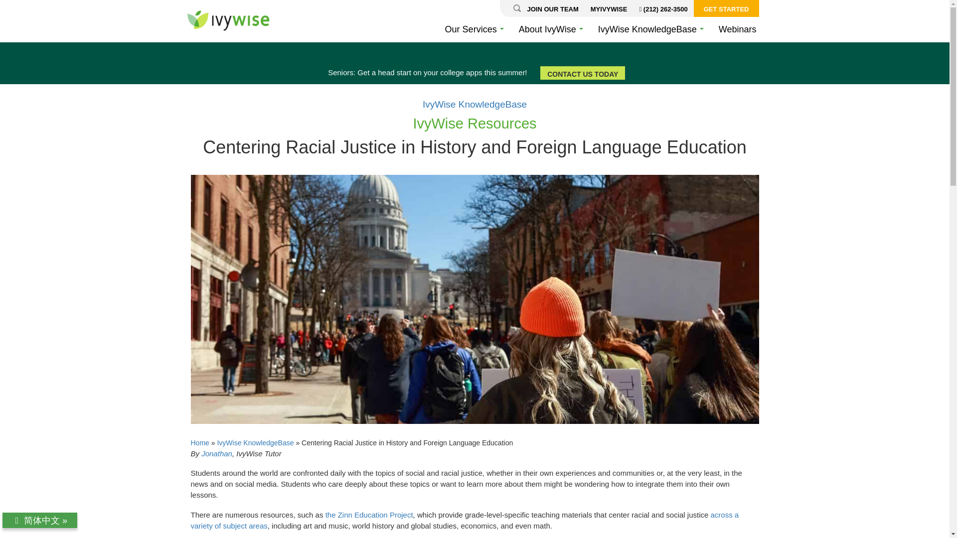 The image size is (957, 538). I want to click on MYIVYWISE, so click(609, 8).